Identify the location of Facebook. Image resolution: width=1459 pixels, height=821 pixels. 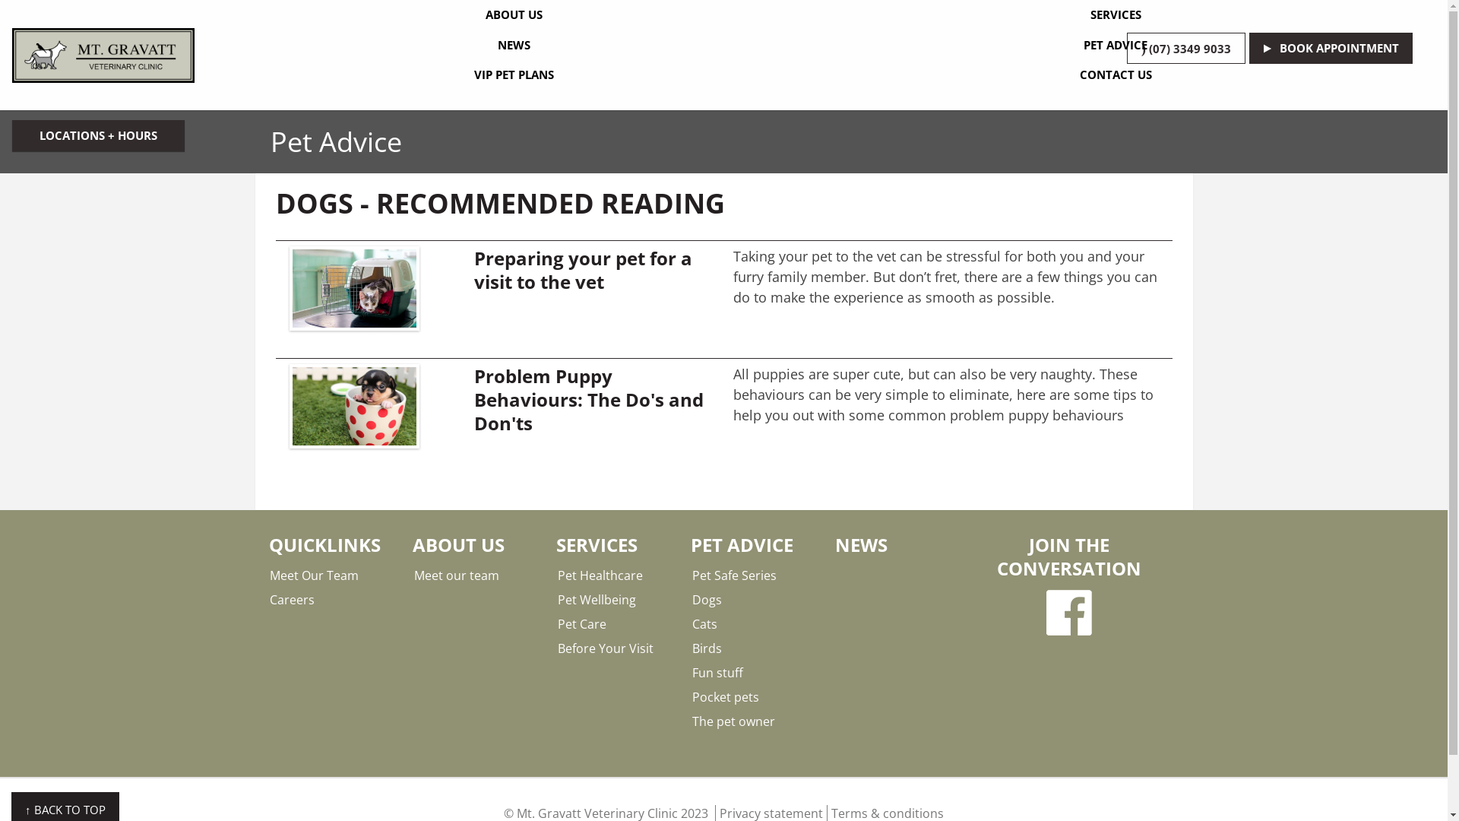
(1069, 613).